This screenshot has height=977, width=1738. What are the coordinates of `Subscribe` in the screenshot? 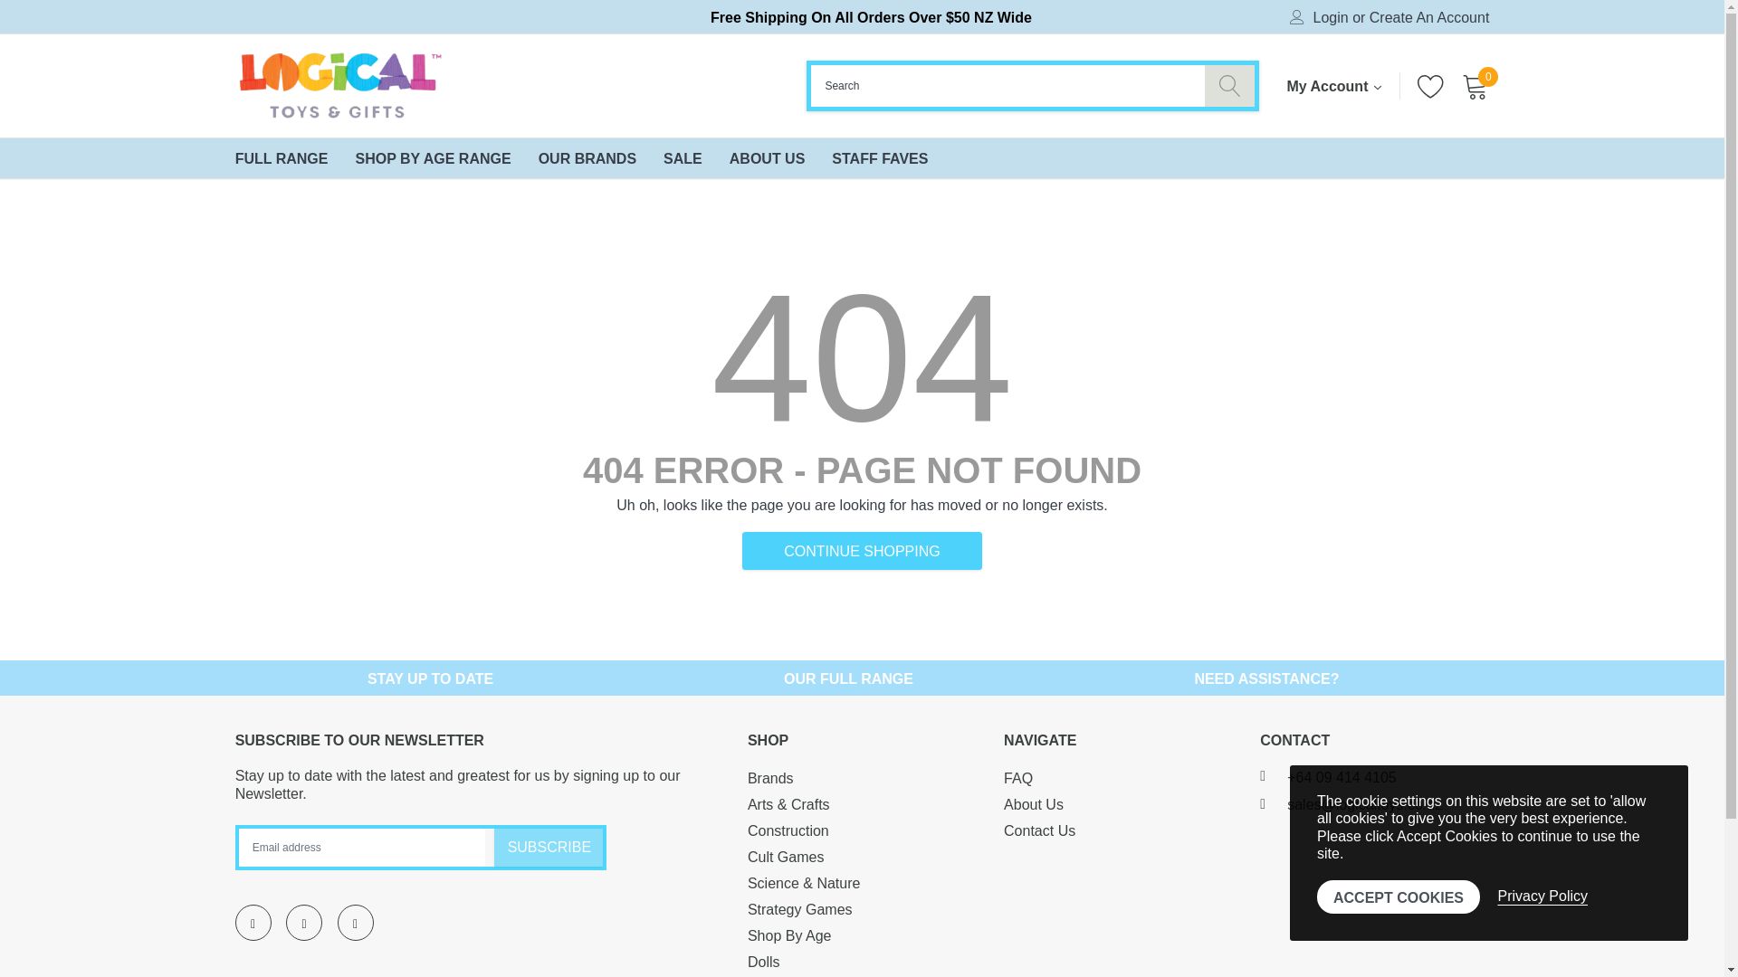 It's located at (549, 847).